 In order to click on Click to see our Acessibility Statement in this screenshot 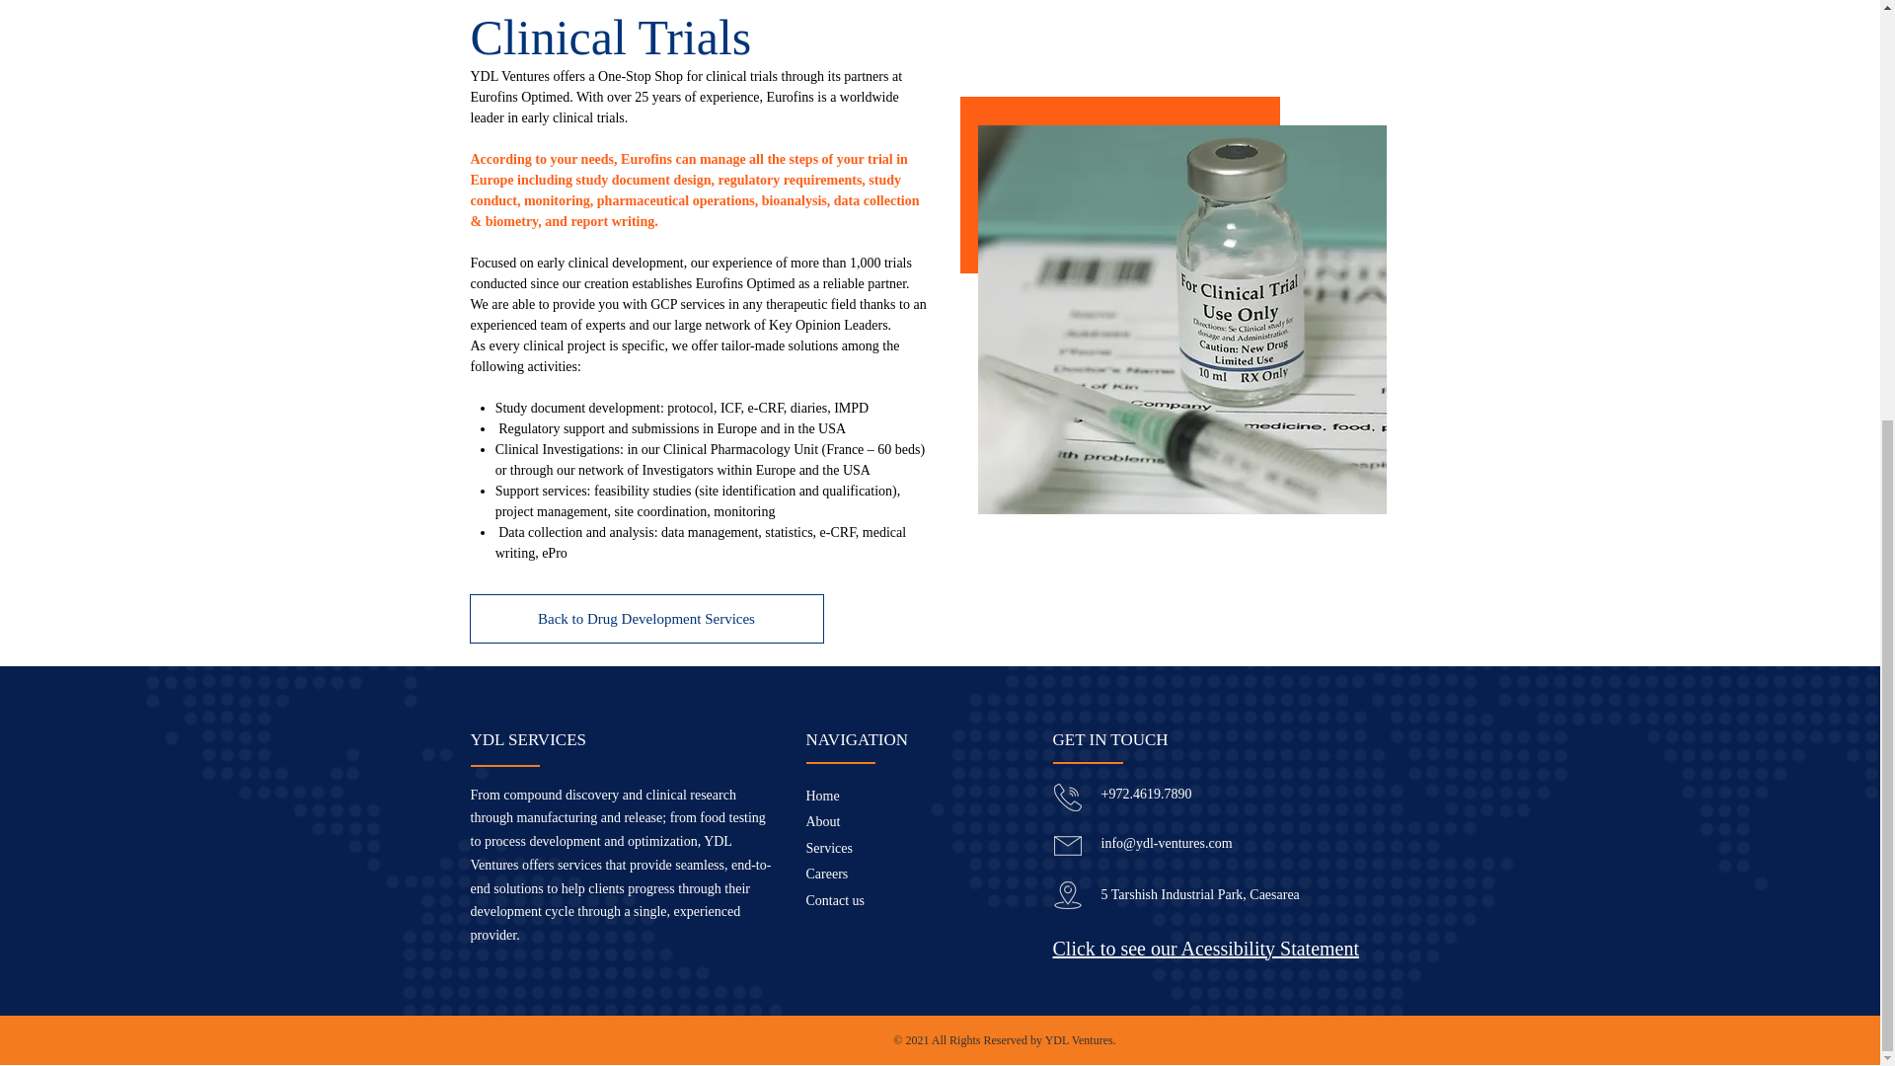, I will do `click(1204, 948)`.